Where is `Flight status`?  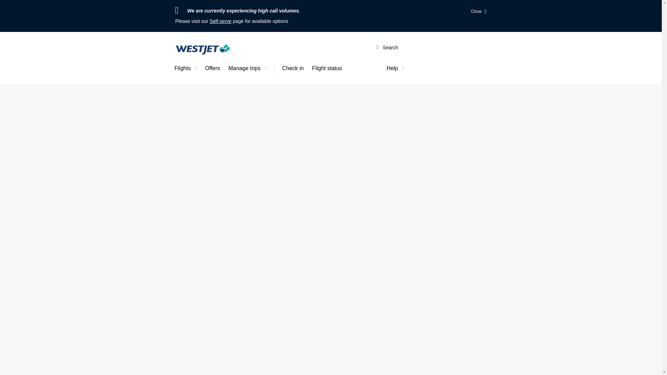
Flight status is located at coordinates (327, 68).